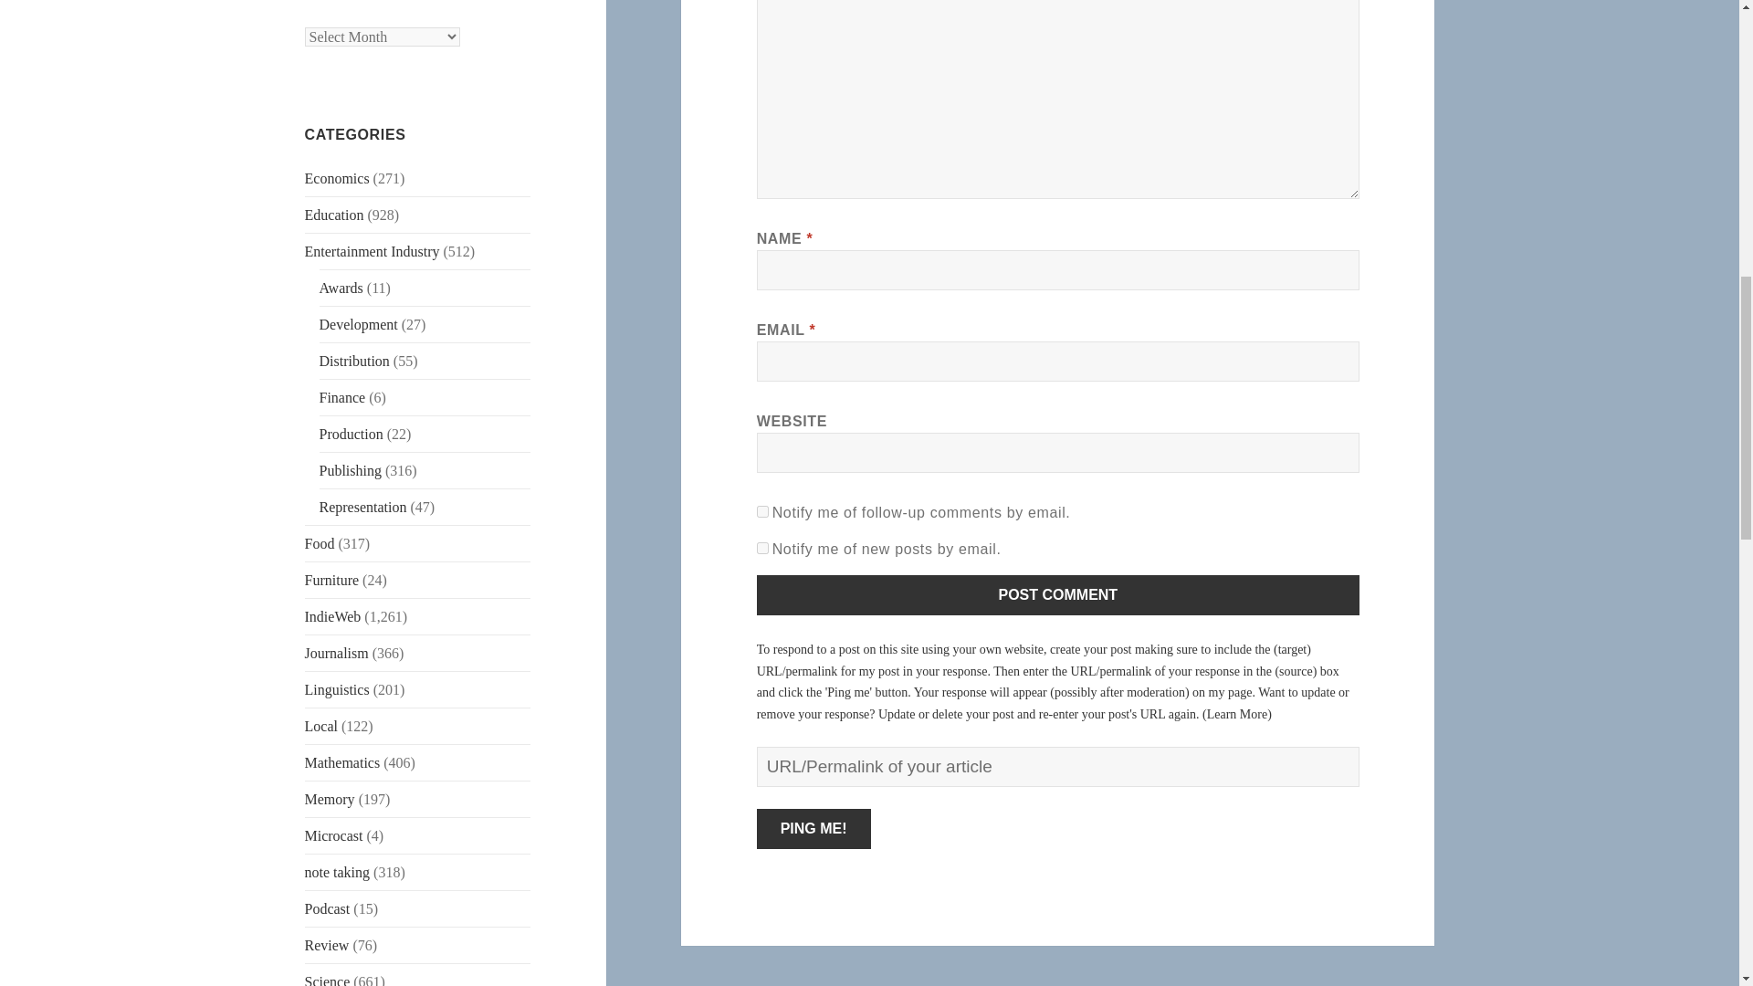 The width and height of the screenshot is (1753, 986). What do you see at coordinates (1058, 594) in the screenshot?
I see `Post Comment` at bounding box center [1058, 594].